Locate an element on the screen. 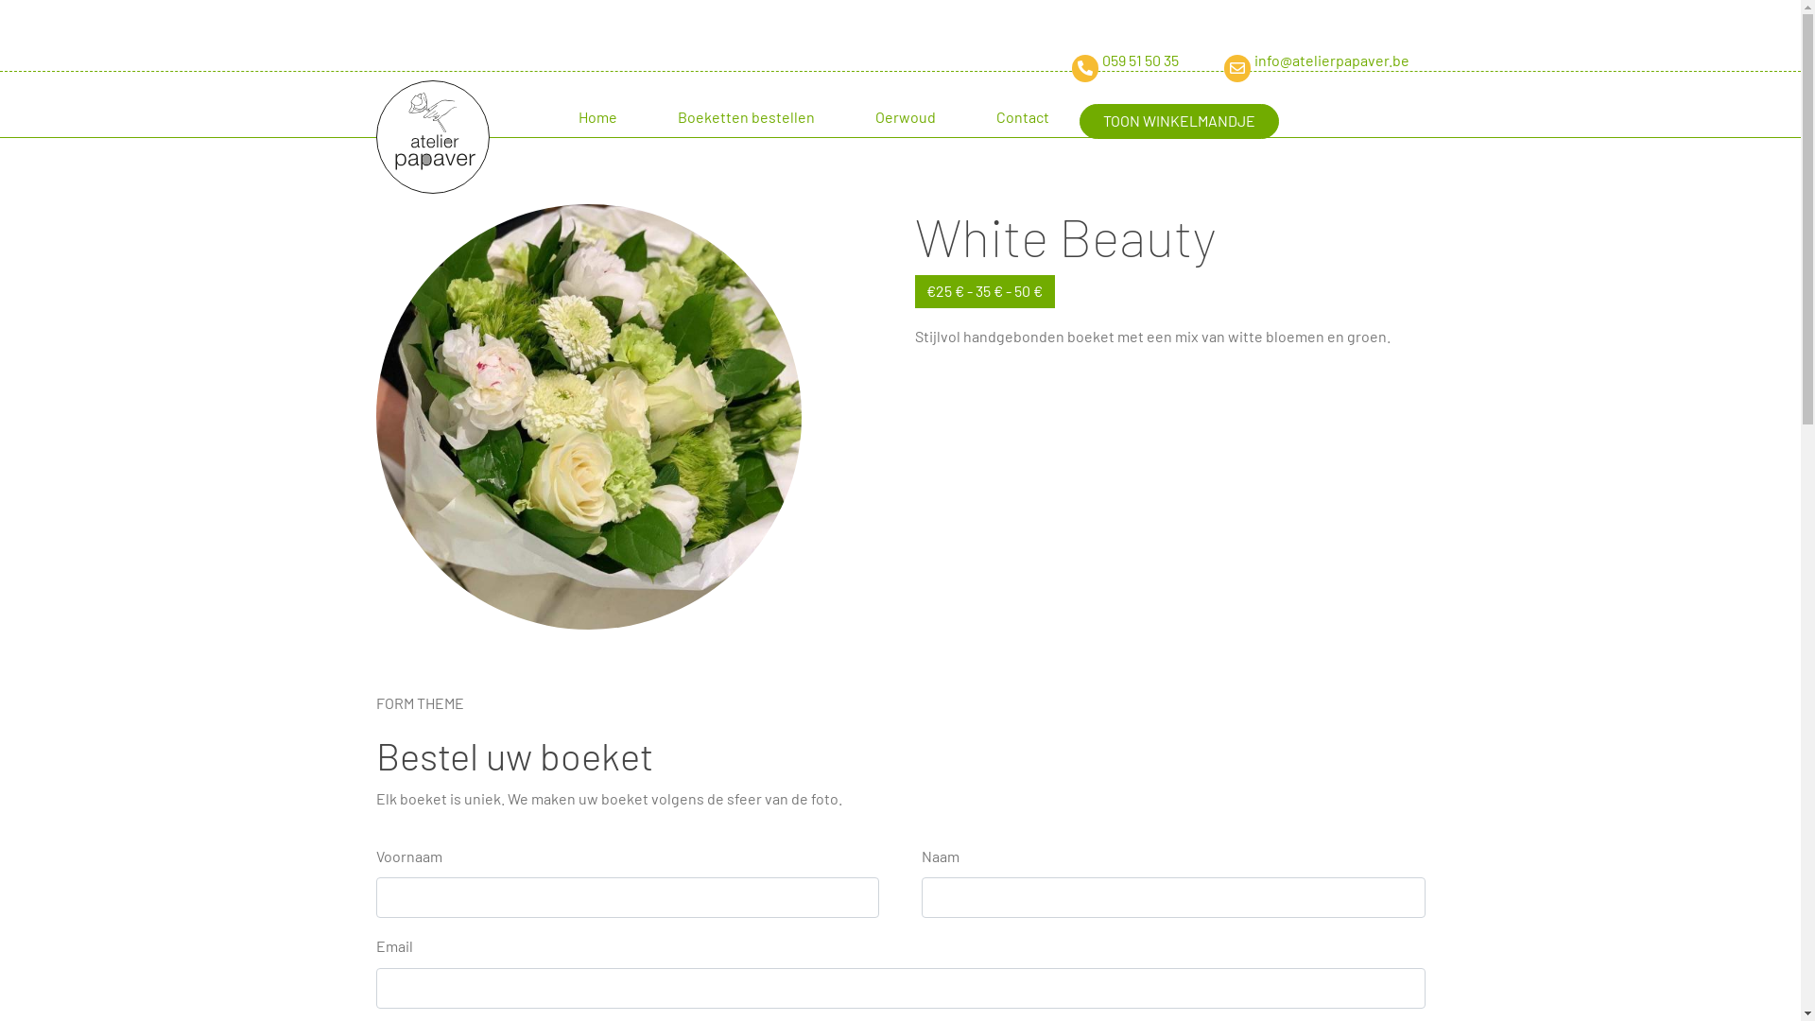 The image size is (1815, 1021). 059 51 50 35 is located at coordinates (1102, 61).